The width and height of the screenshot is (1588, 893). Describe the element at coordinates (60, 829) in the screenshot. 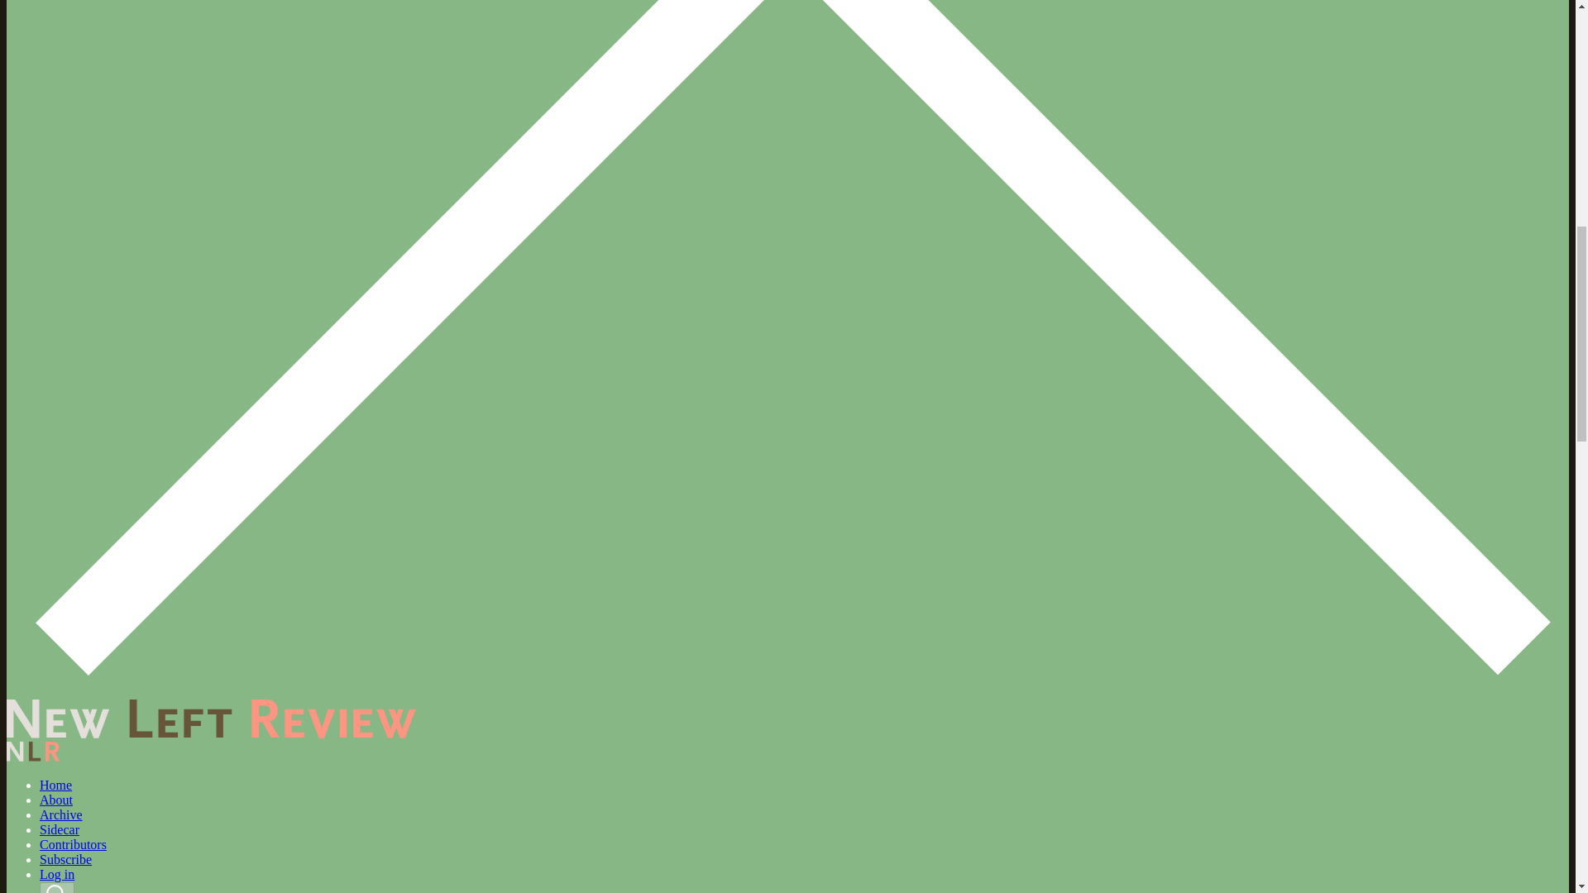

I see `Sidecar` at that location.